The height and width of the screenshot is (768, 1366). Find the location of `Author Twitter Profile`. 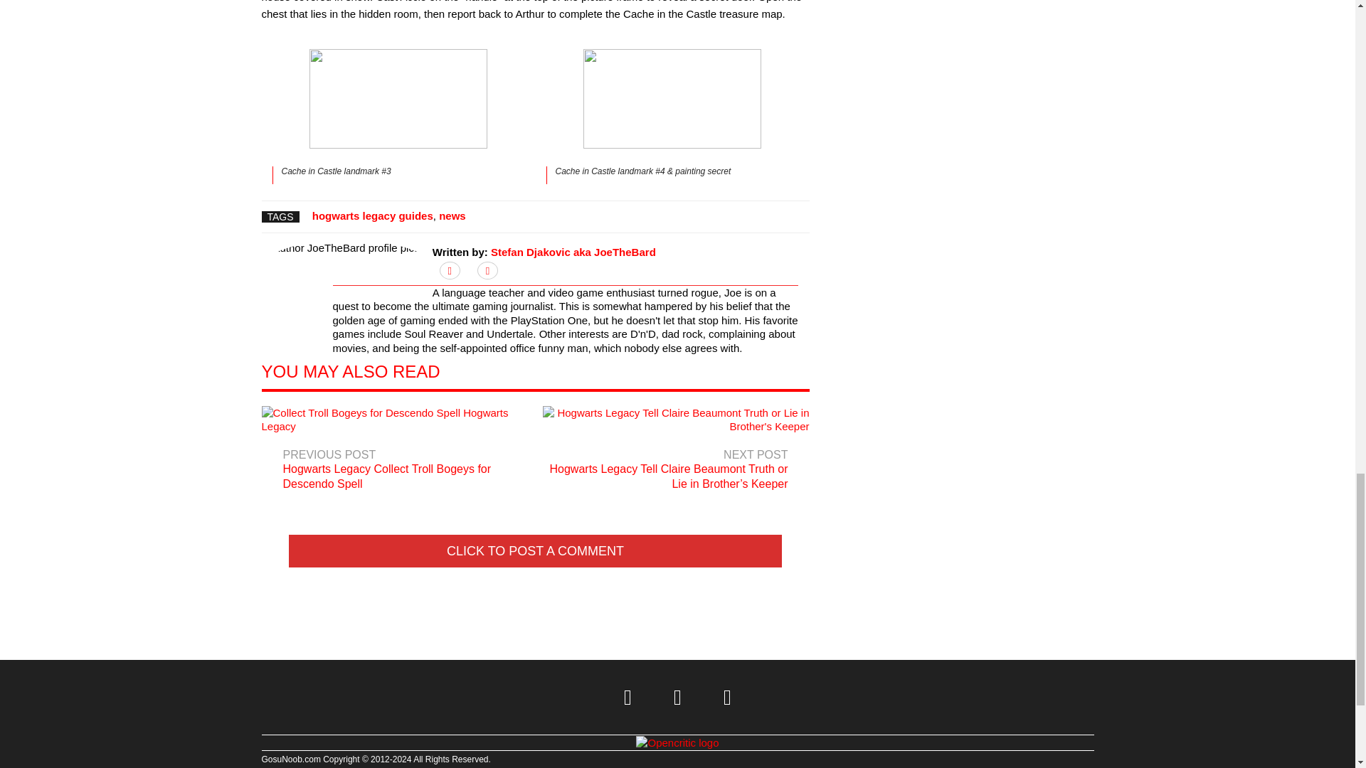

Author Twitter Profile is located at coordinates (450, 270).